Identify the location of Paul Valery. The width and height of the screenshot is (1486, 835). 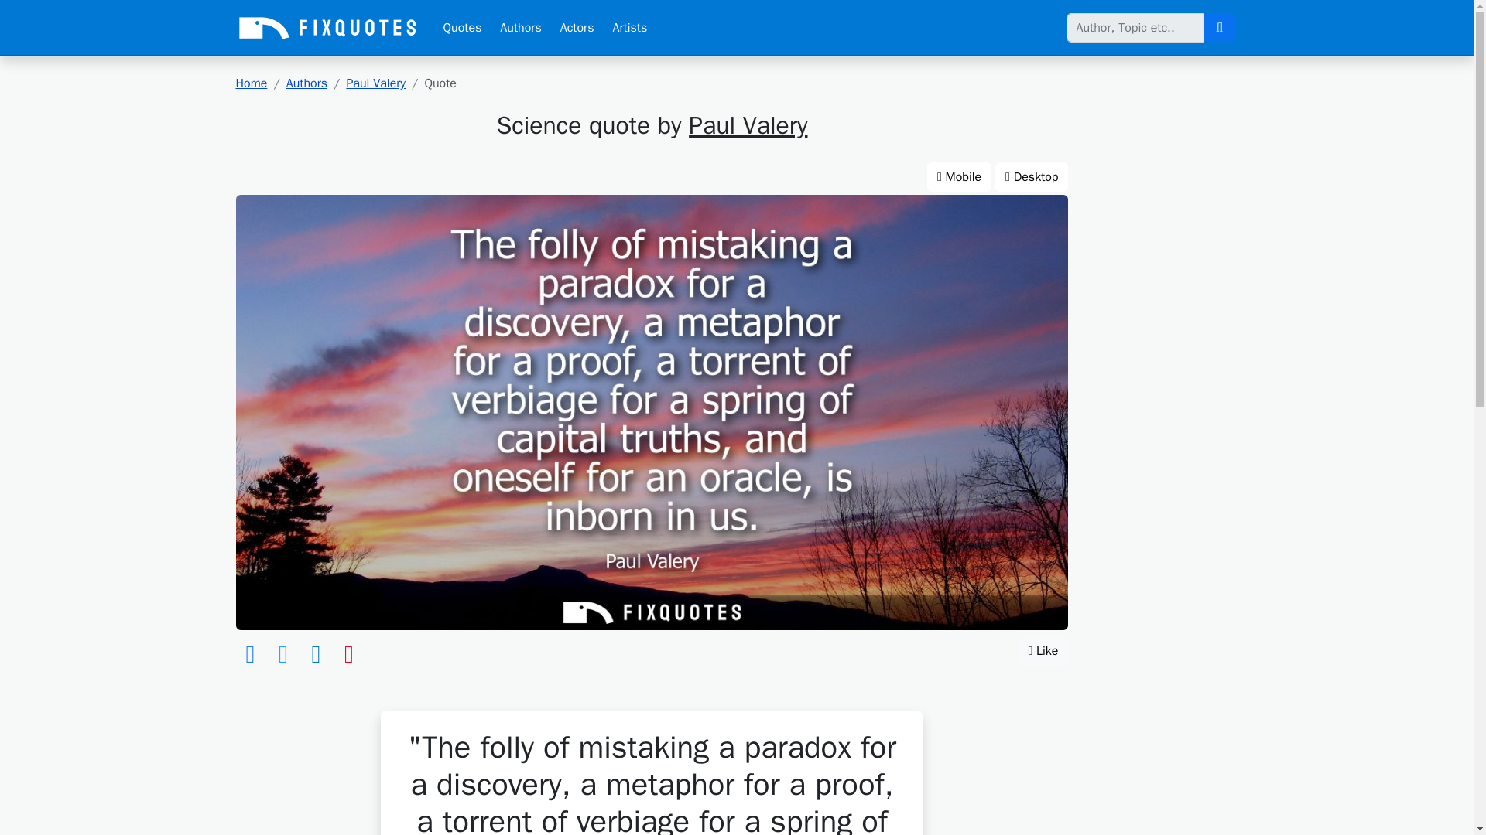
(376, 83).